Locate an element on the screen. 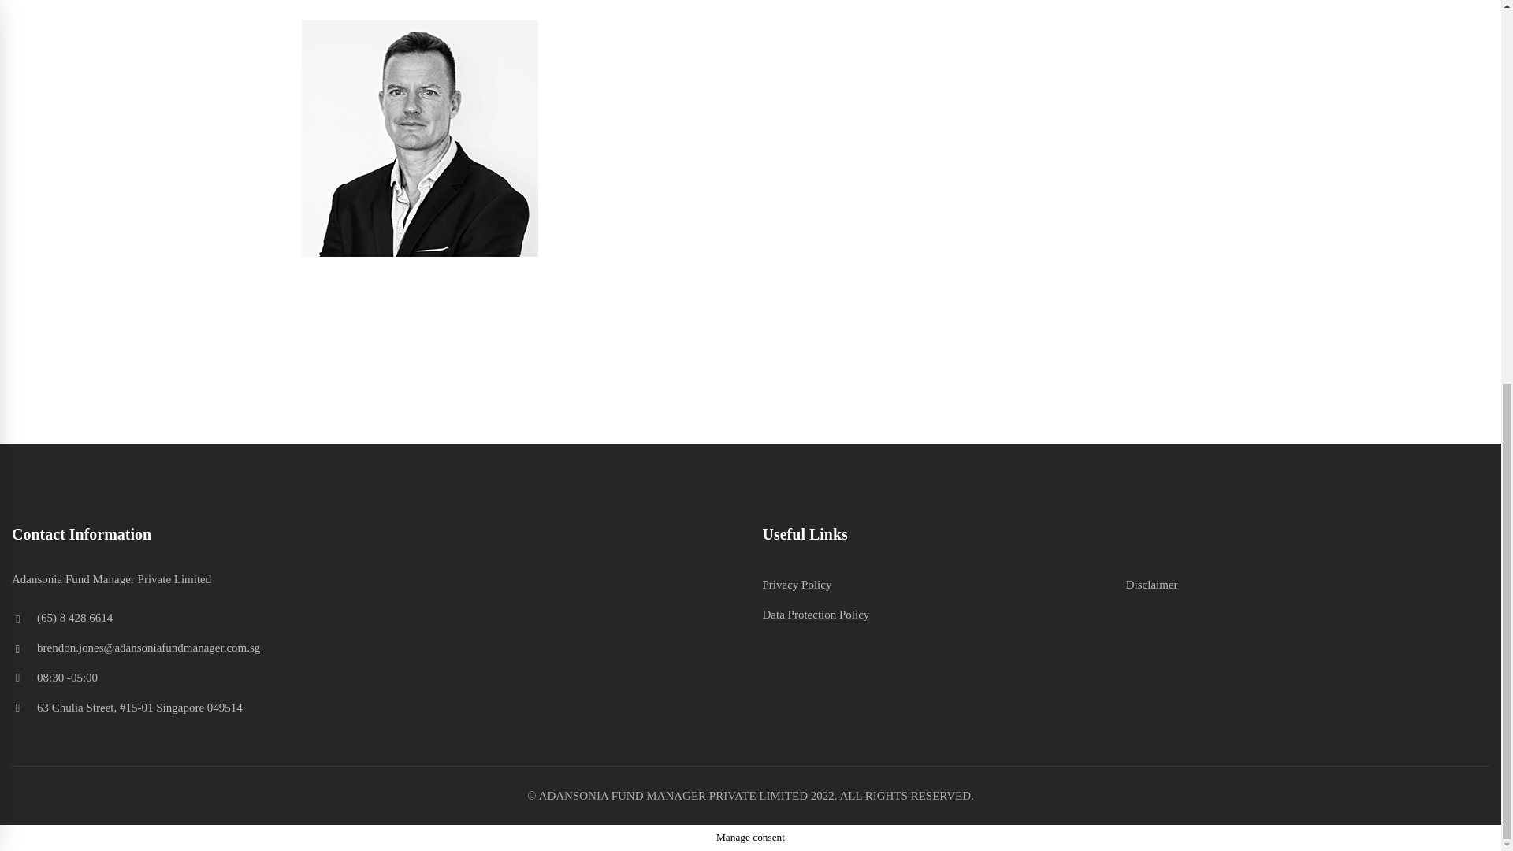  Privacy Policy is located at coordinates (797, 585).